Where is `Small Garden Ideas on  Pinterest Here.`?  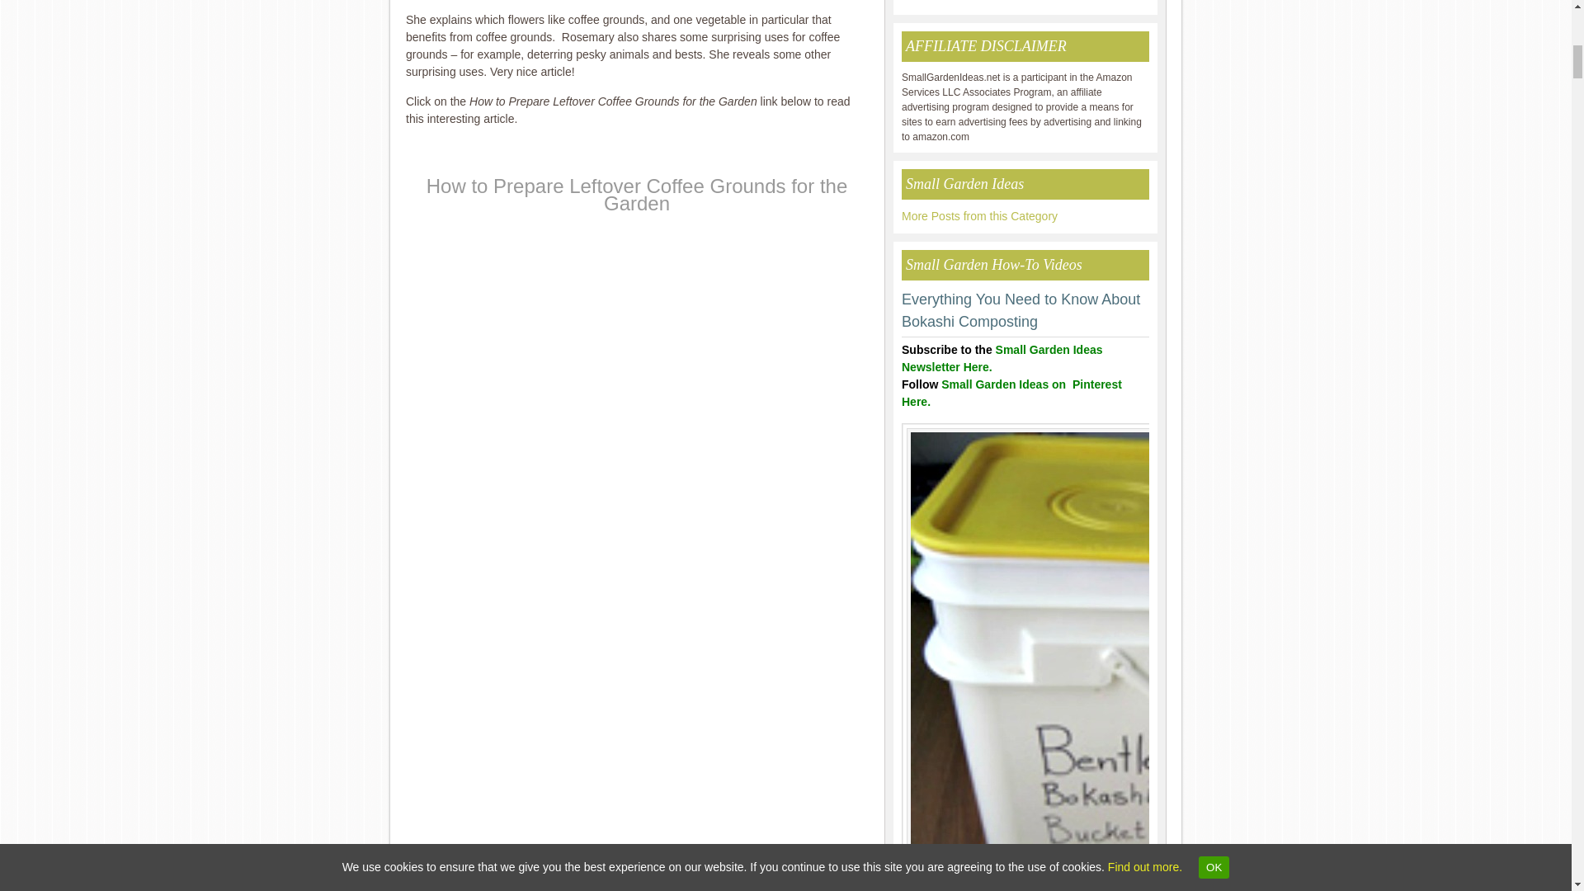 Small Garden Ideas on  Pinterest Here. is located at coordinates (1011, 393).